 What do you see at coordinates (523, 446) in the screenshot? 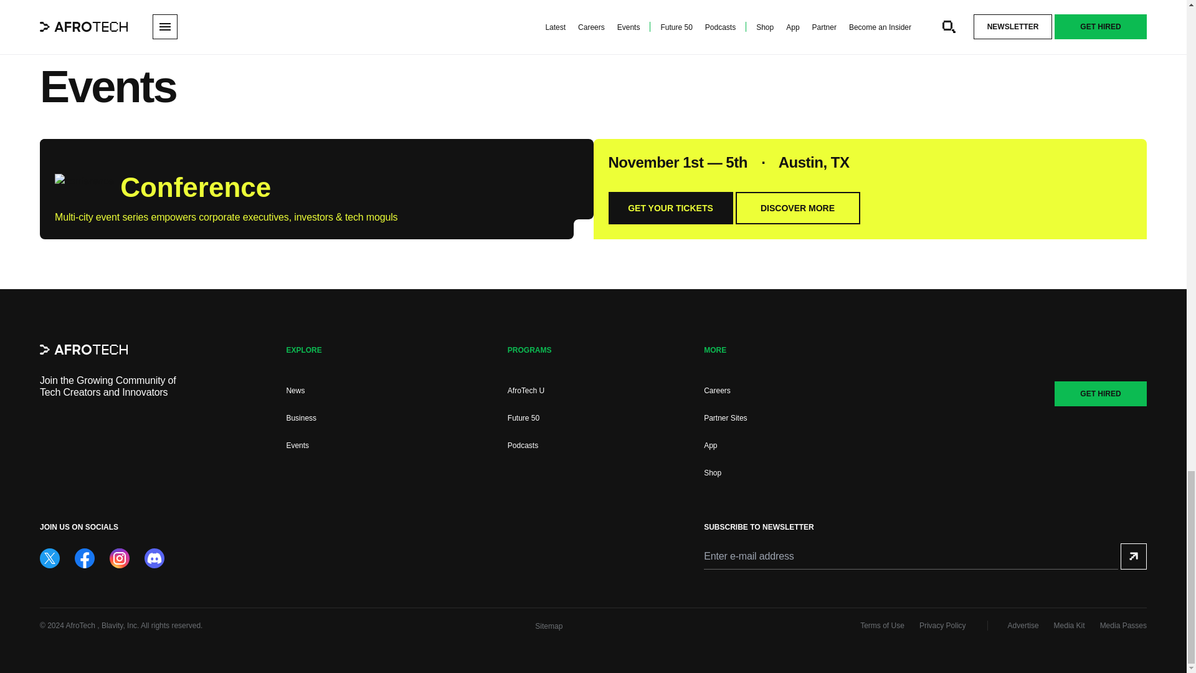
I see `Podcasts` at bounding box center [523, 446].